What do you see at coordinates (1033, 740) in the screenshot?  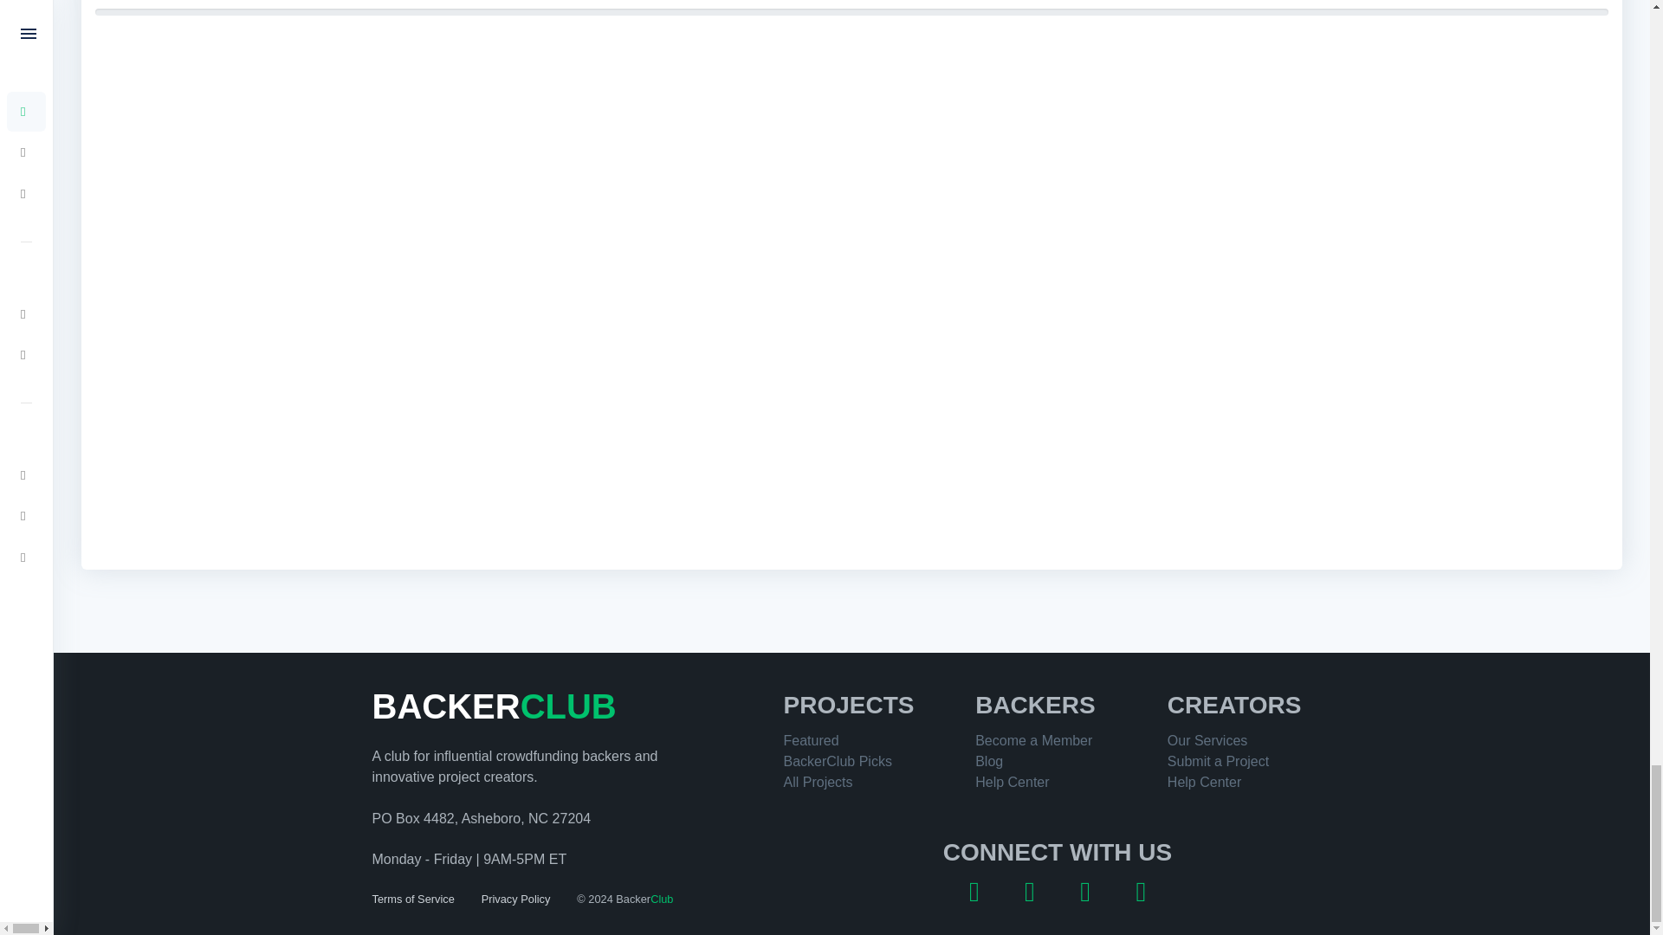 I see `Become a Member` at bounding box center [1033, 740].